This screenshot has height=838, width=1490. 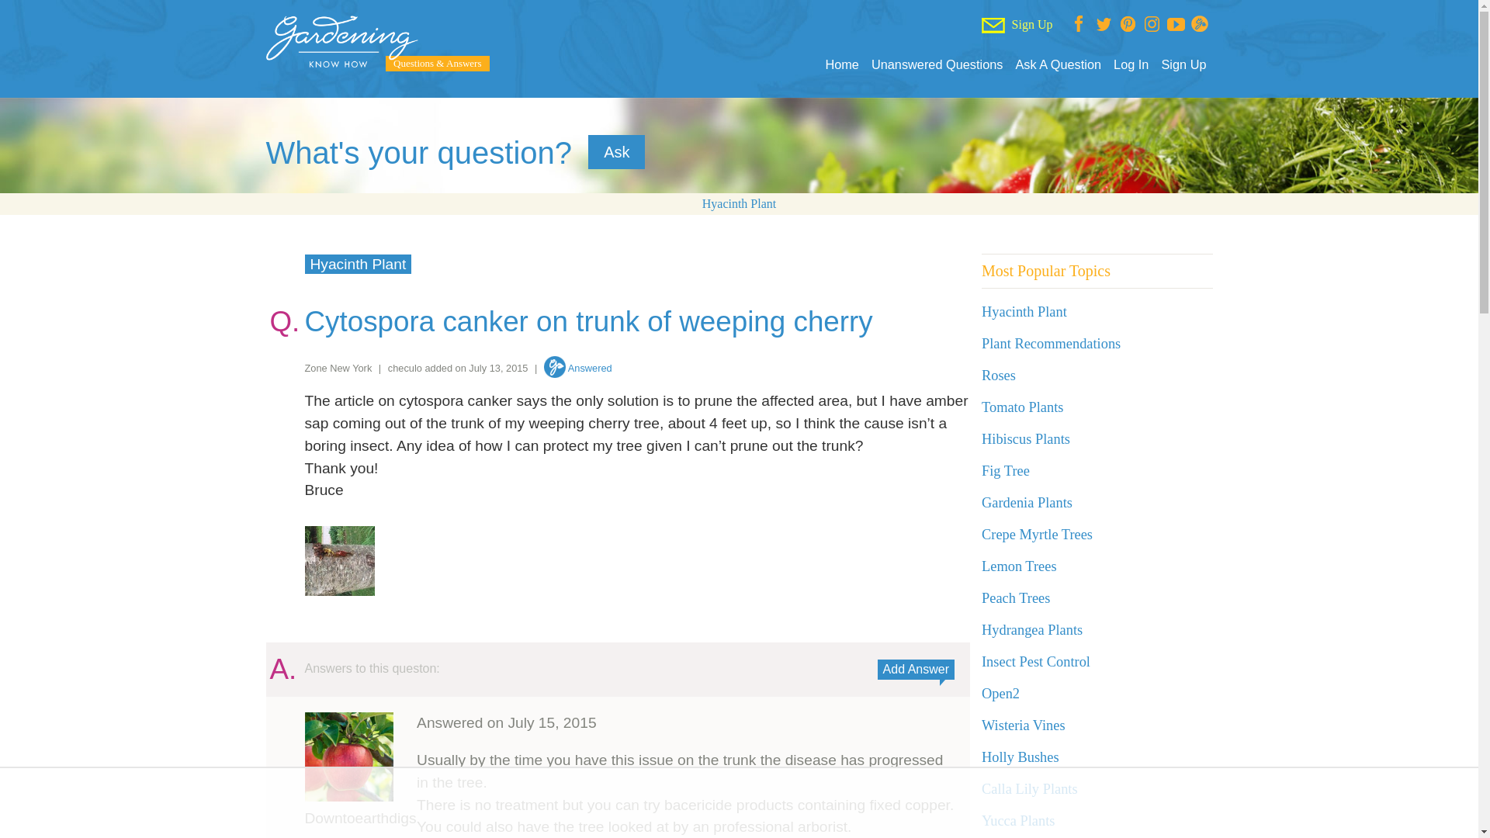 I want to click on Hyacinth Plant, so click(x=357, y=264).